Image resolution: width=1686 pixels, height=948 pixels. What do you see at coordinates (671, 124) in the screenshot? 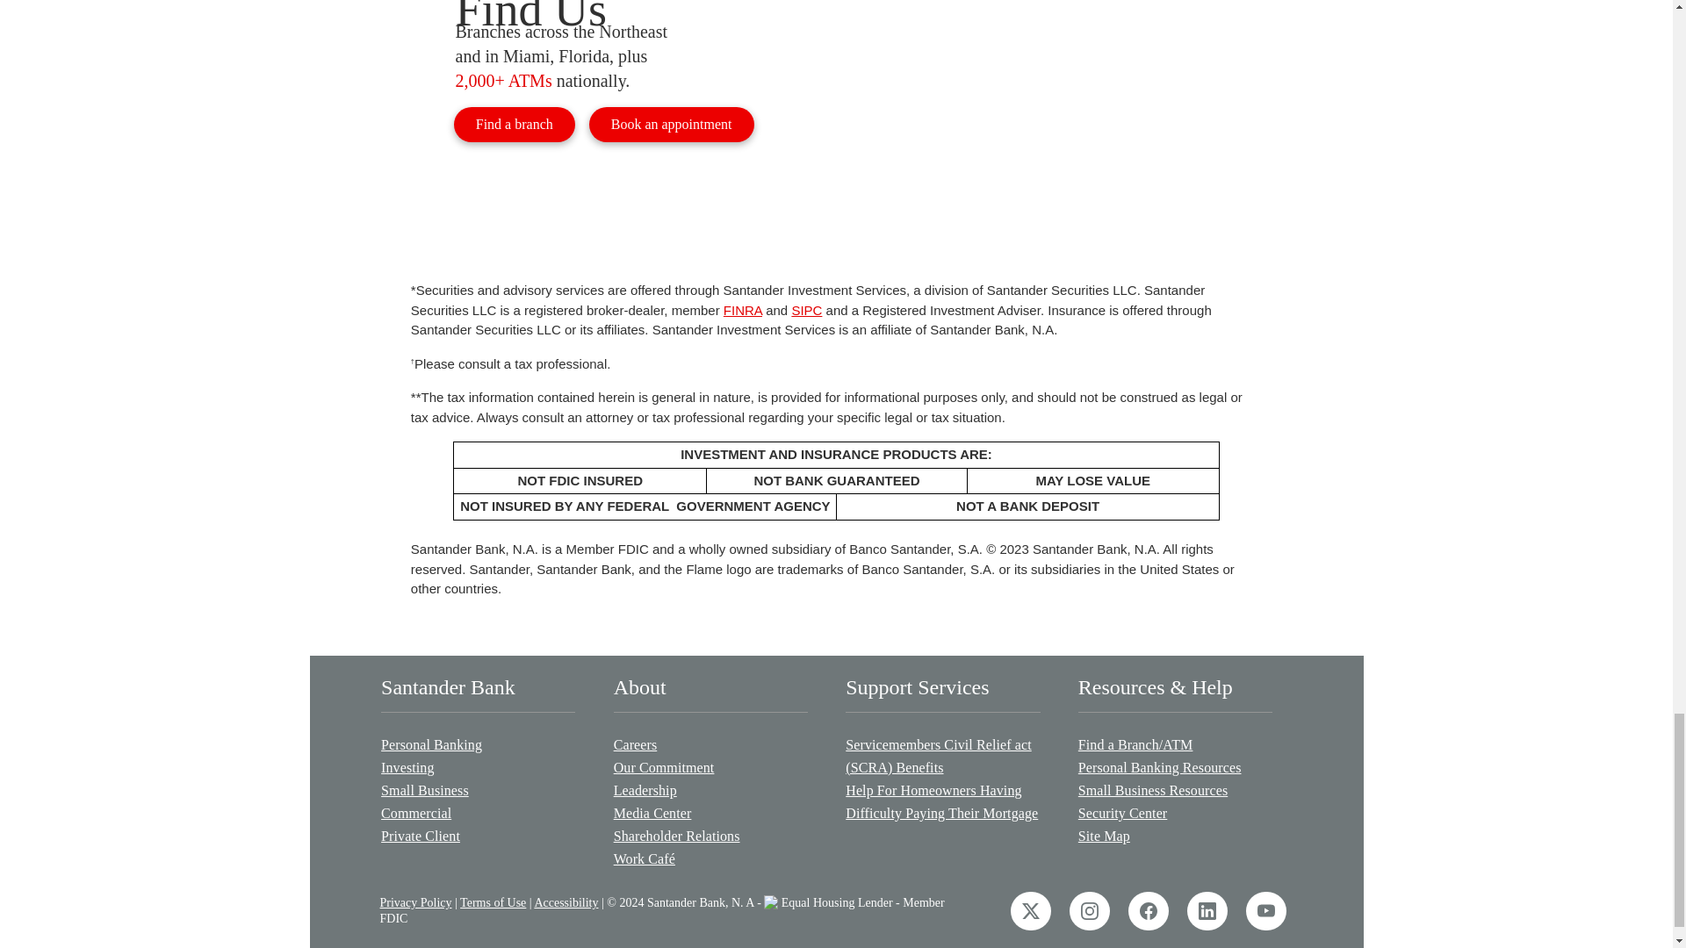
I see `Book an appointment` at bounding box center [671, 124].